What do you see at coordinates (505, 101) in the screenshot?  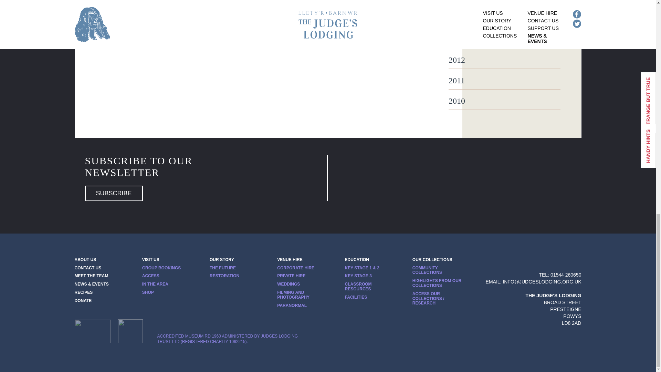 I see `2010` at bounding box center [505, 101].